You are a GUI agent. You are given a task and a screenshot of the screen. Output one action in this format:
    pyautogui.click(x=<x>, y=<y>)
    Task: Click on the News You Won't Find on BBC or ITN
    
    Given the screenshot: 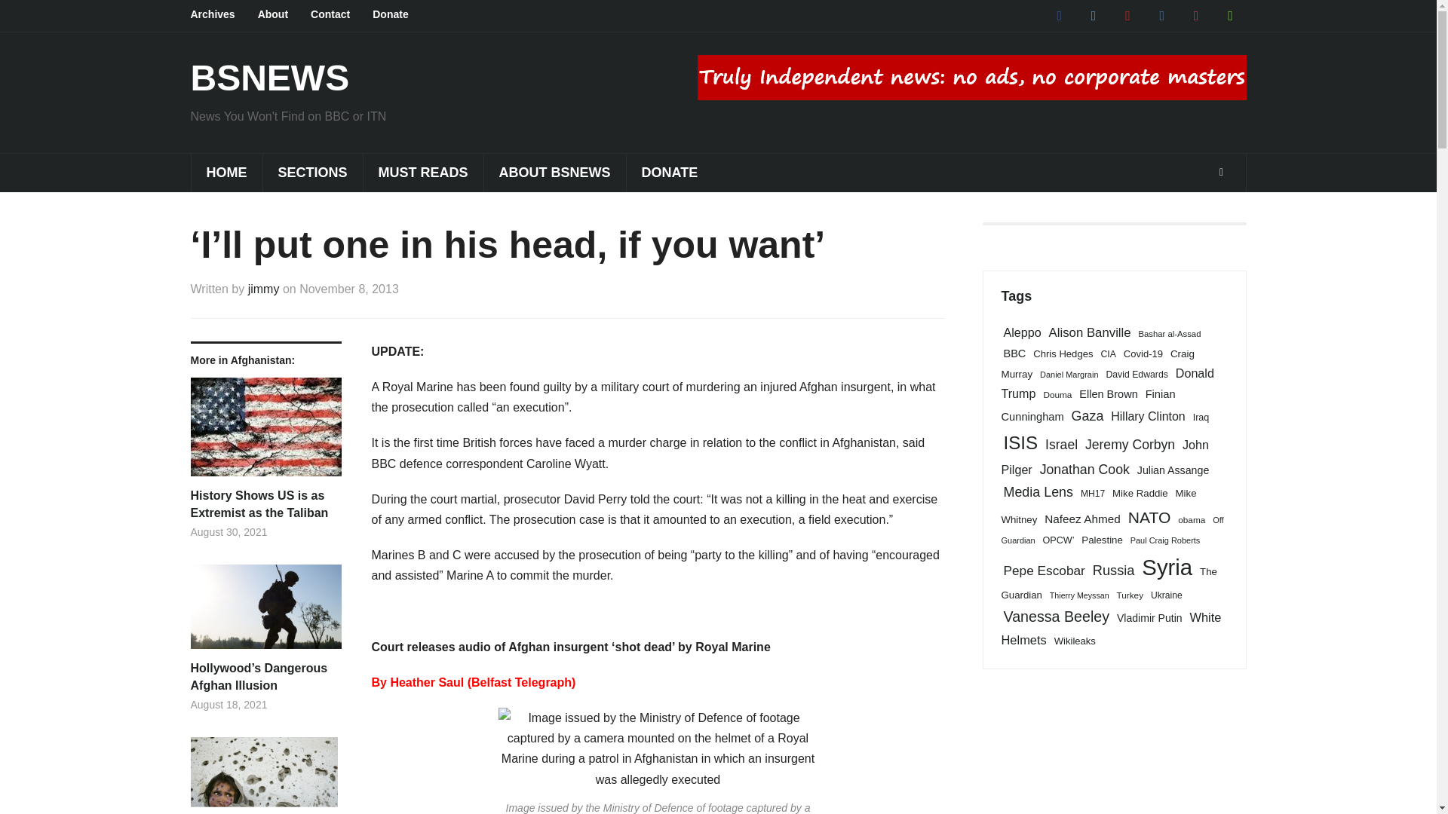 What is the action you would take?
    pyautogui.click(x=268, y=77)
    